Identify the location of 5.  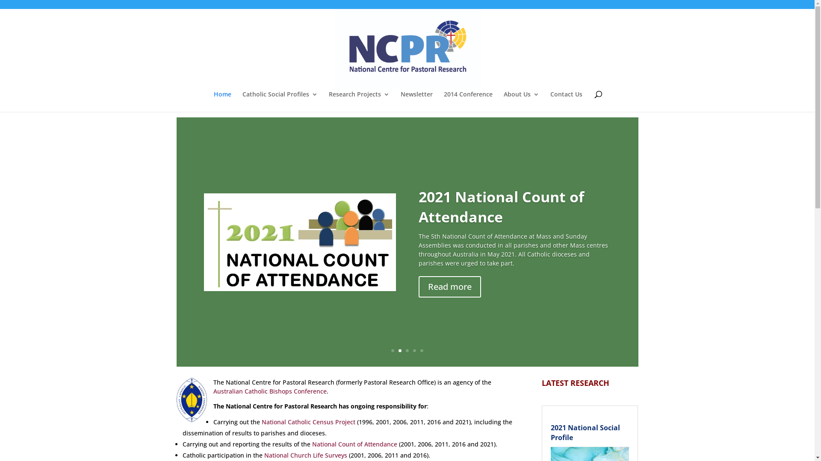
(422, 351).